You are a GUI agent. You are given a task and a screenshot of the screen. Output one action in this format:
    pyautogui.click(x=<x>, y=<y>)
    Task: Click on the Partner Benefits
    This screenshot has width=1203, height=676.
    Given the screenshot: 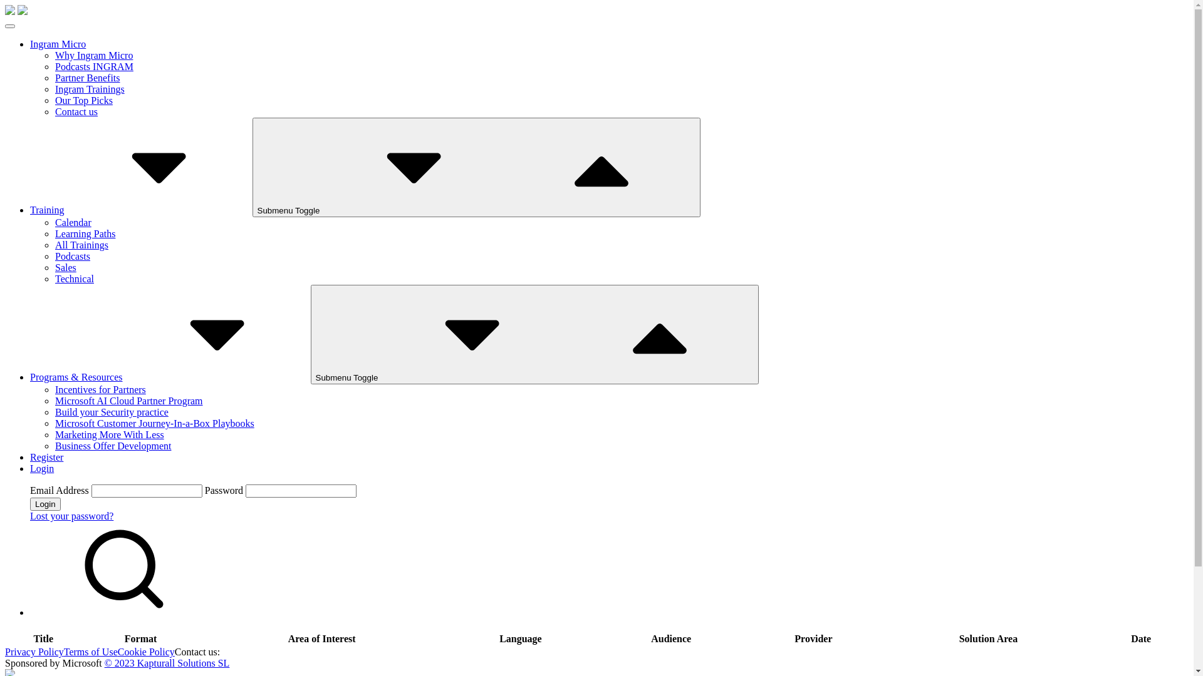 What is the action you would take?
    pyautogui.click(x=88, y=78)
    